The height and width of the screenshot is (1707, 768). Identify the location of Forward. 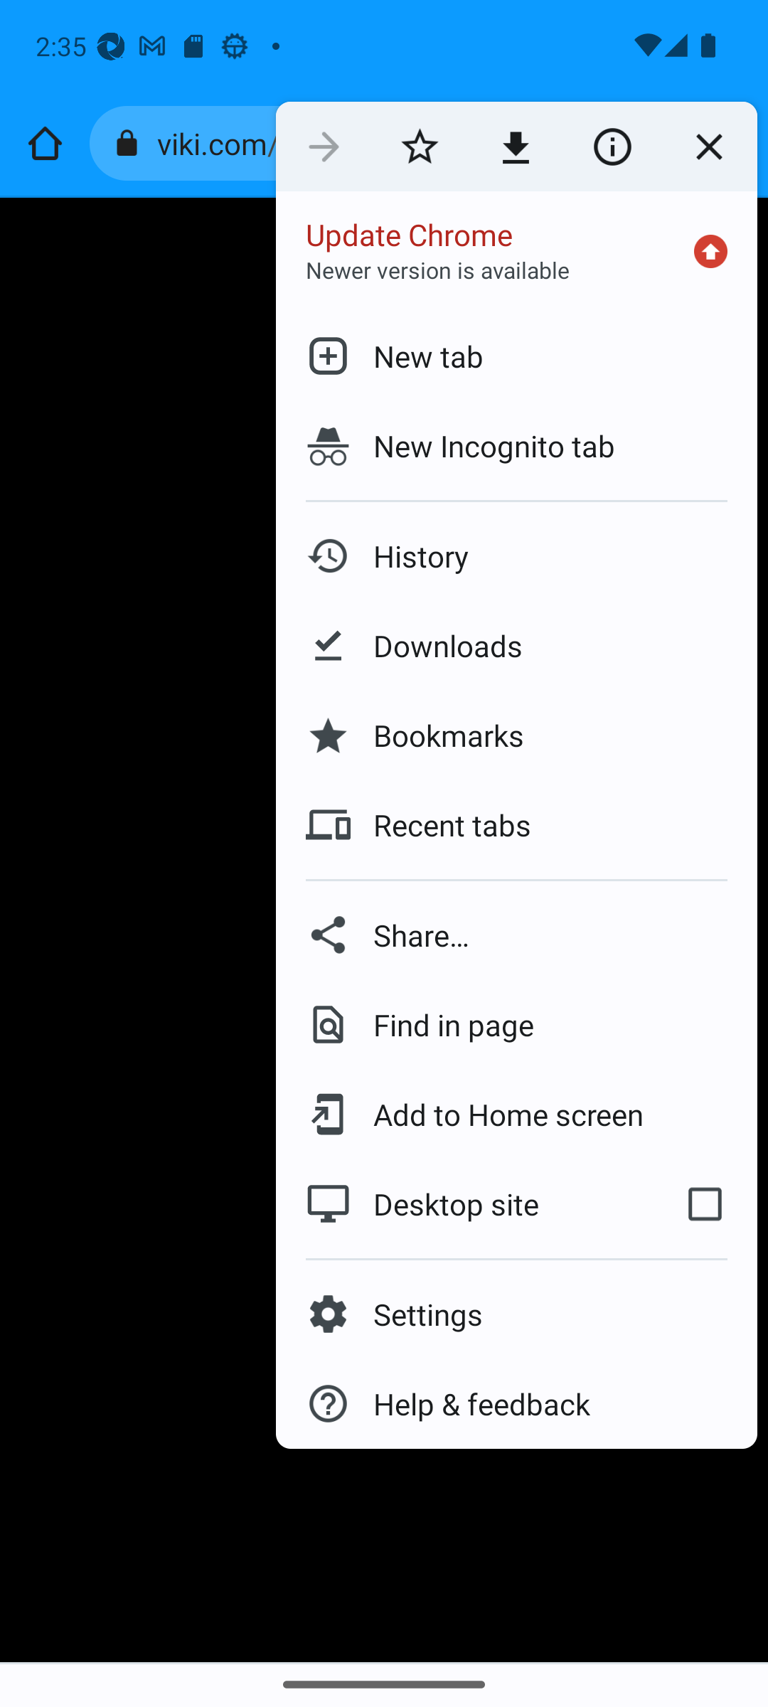
(323, 147).